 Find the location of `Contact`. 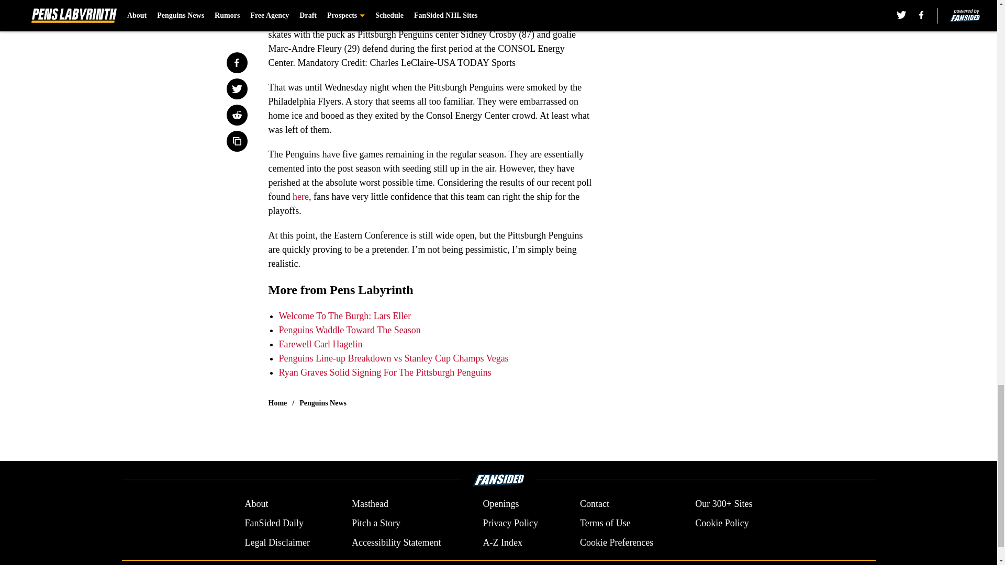

Contact is located at coordinates (594, 504).